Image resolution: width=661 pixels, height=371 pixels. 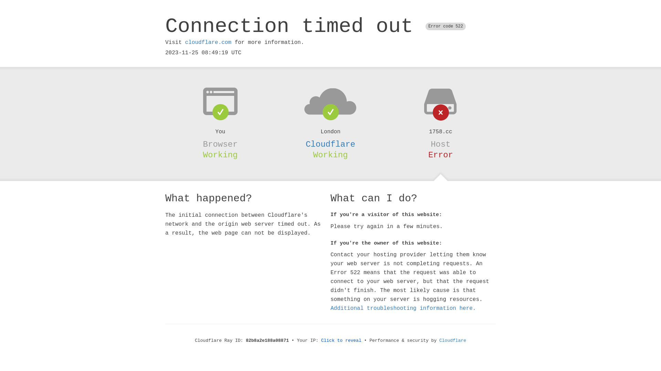 I want to click on Additional troubleshooting information here., so click(x=403, y=308).